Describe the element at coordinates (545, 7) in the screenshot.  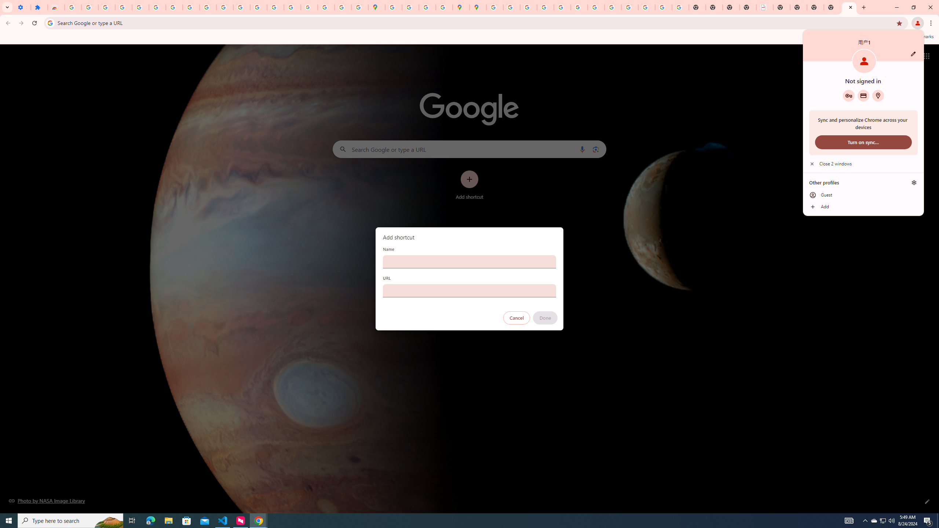
I see `Privacy Help Center - Policies Help` at that location.